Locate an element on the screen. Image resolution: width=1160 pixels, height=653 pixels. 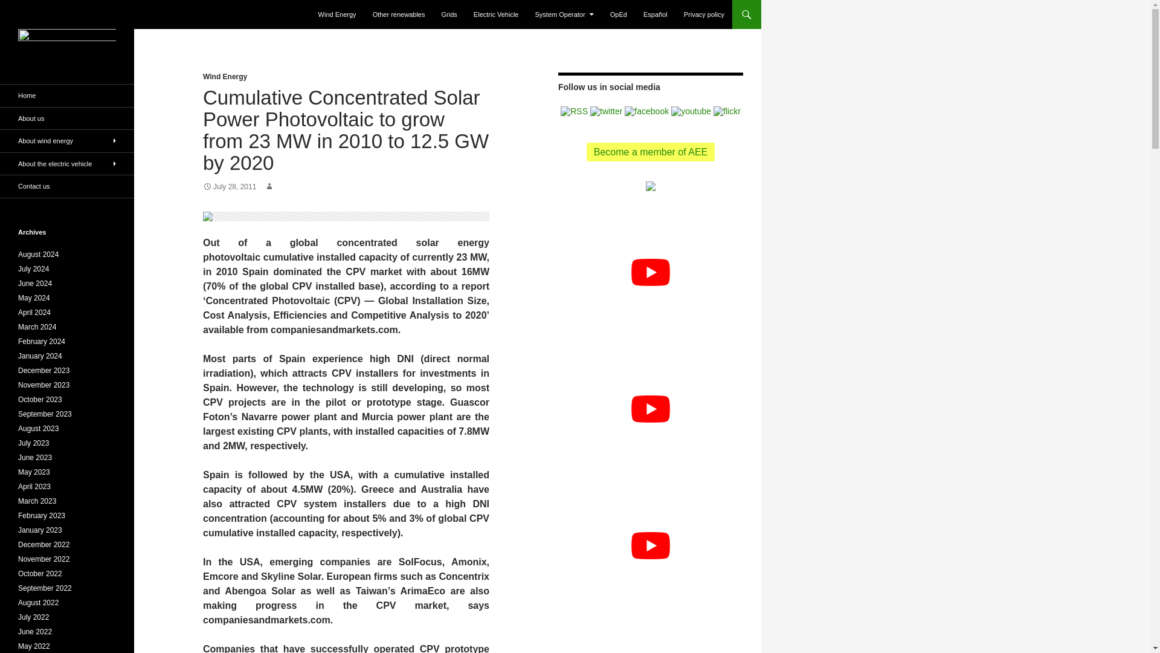
Wind Energy is located at coordinates (337, 15).